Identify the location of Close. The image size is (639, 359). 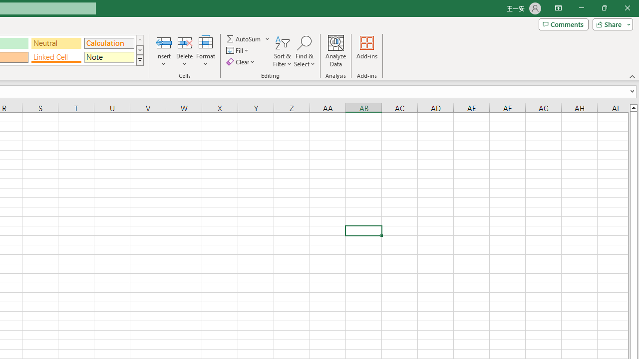
(627, 8).